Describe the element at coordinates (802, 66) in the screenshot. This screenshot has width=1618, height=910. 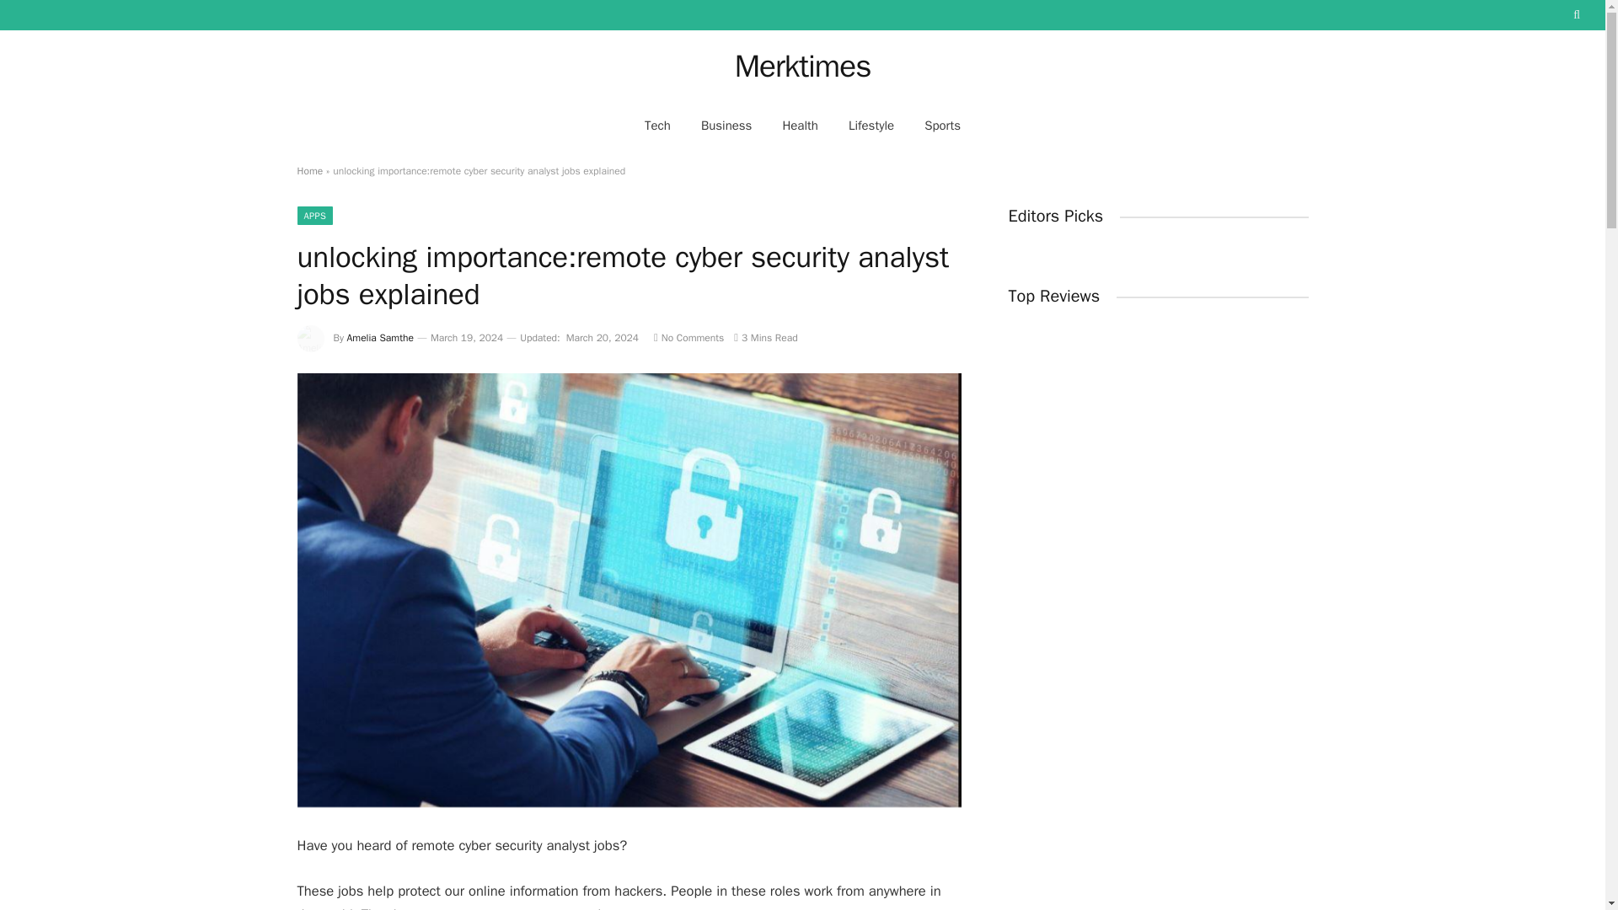
I see `merktimes` at that location.